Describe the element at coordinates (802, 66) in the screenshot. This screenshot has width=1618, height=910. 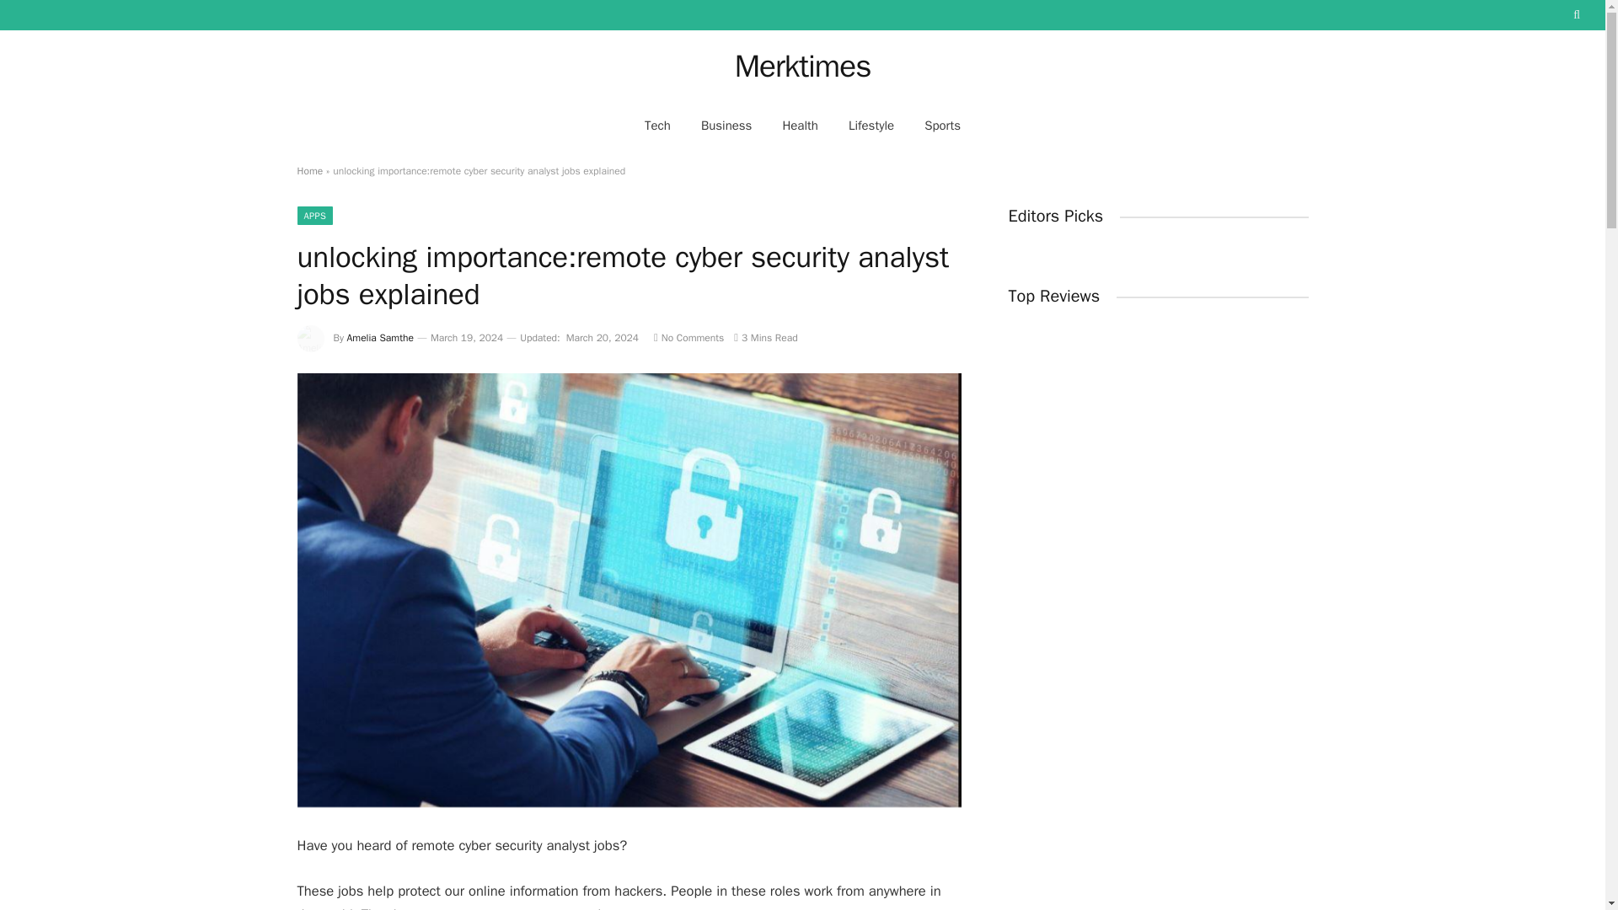
I see `merktimes` at that location.